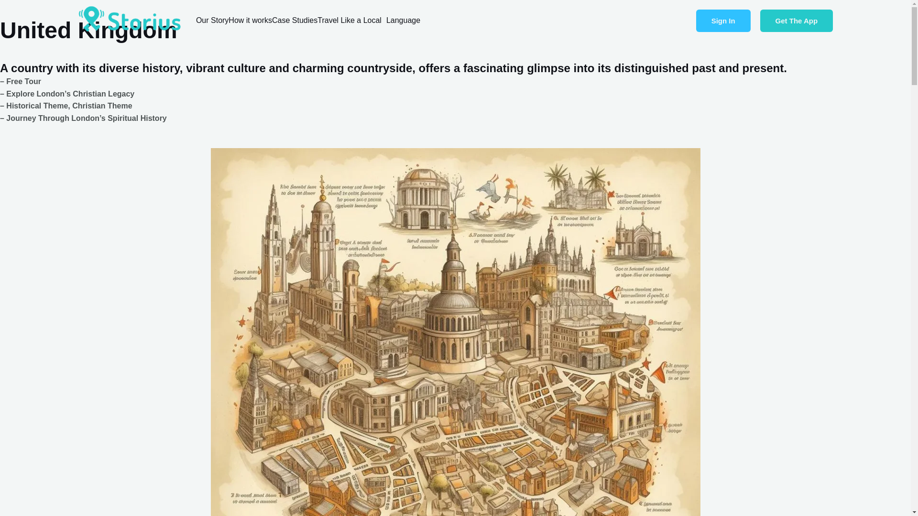 This screenshot has width=918, height=516. Describe the element at coordinates (797, 21) in the screenshot. I see `Get The App` at that location.